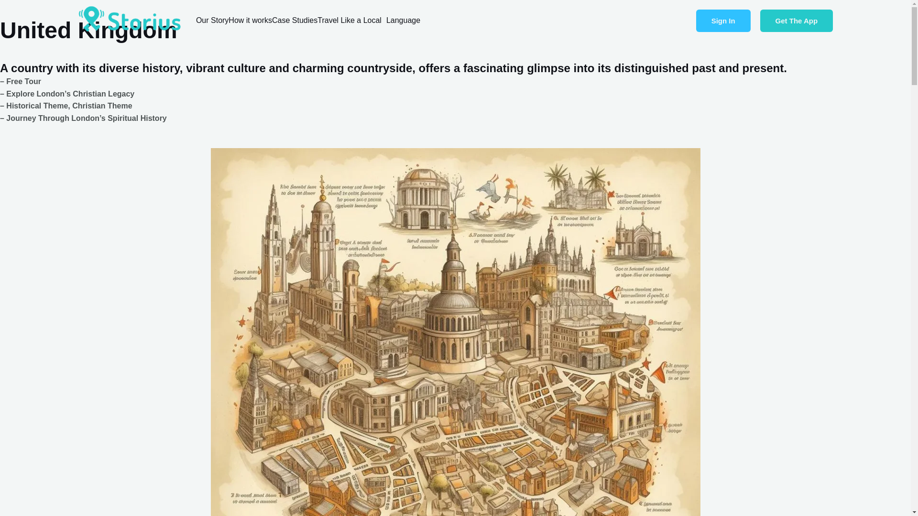 This screenshot has width=918, height=516. Describe the element at coordinates (797, 21) in the screenshot. I see `Get The App` at that location.